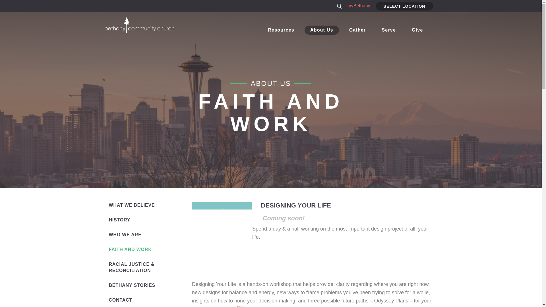 The image size is (546, 307). I want to click on SELECT LOCATION, so click(404, 6).